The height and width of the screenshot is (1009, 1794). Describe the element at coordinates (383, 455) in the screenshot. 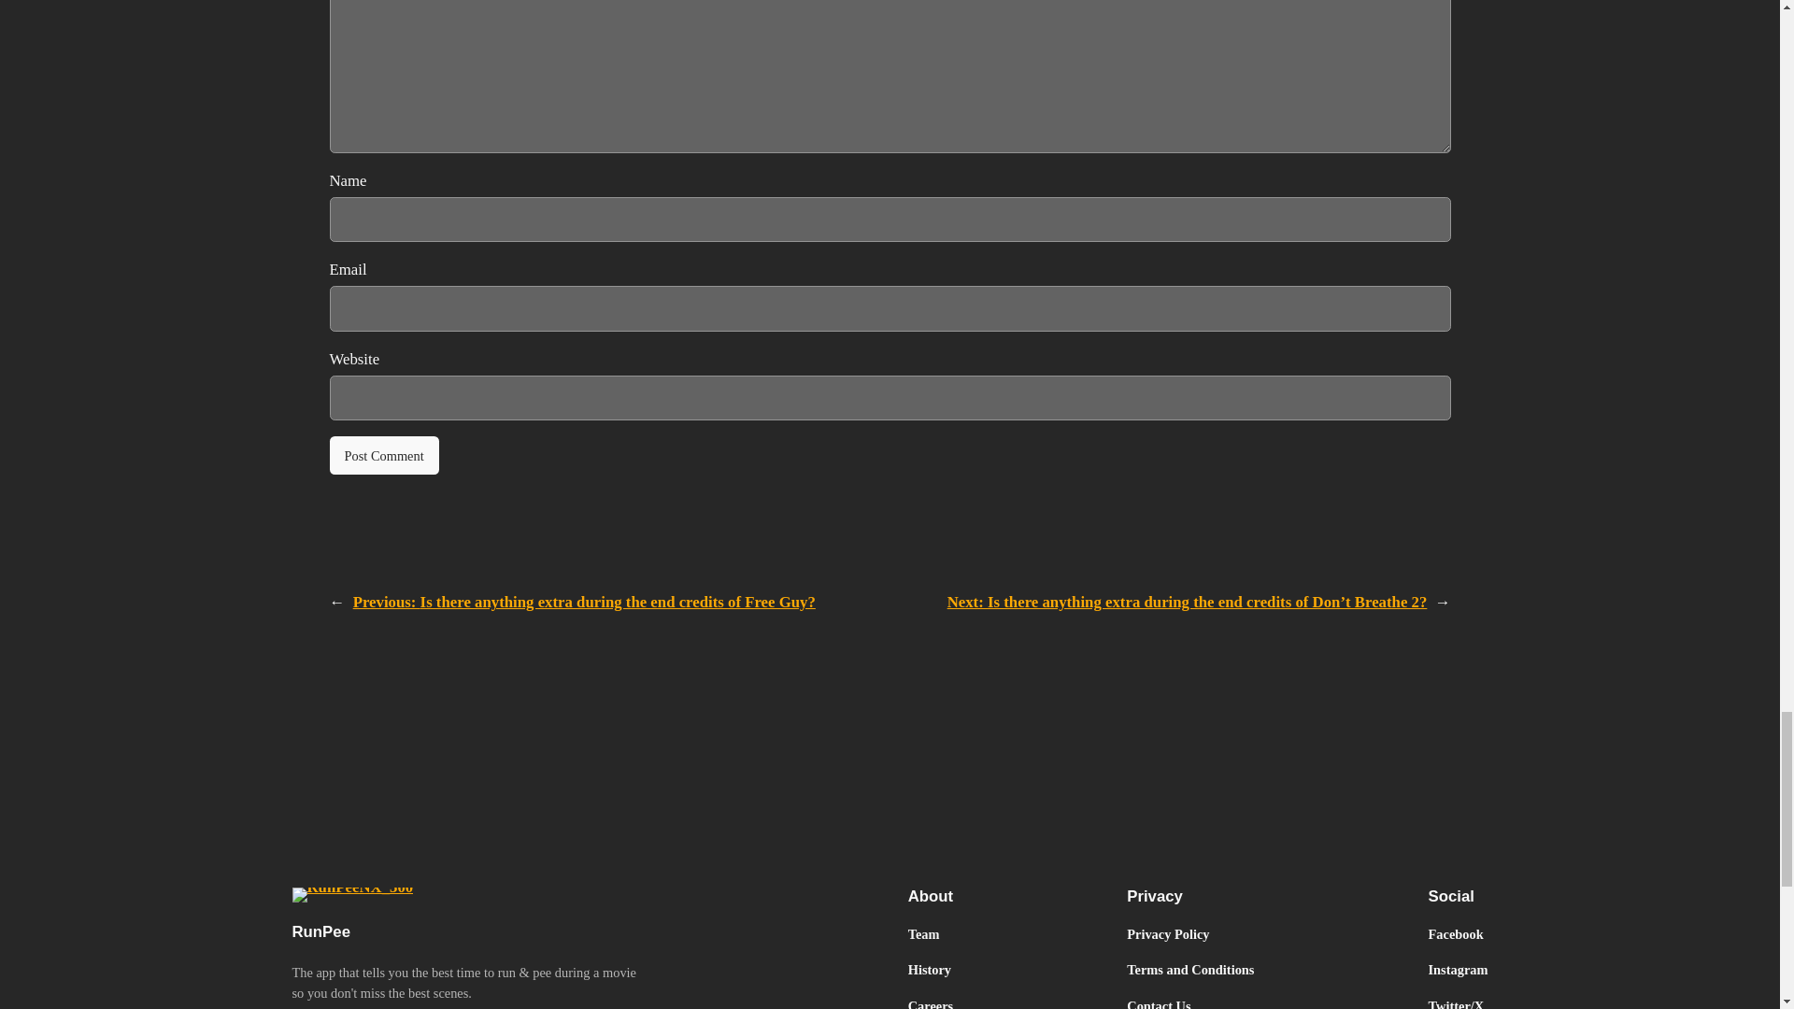

I see `Post Comment` at that location.